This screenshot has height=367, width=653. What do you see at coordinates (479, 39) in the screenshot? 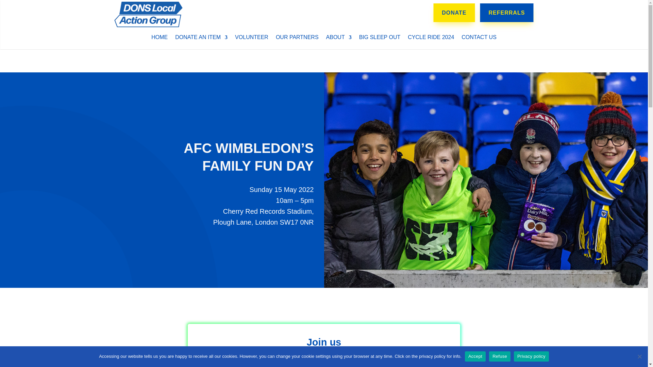
I see `CONTACT US` at bounding box center [479, 39].